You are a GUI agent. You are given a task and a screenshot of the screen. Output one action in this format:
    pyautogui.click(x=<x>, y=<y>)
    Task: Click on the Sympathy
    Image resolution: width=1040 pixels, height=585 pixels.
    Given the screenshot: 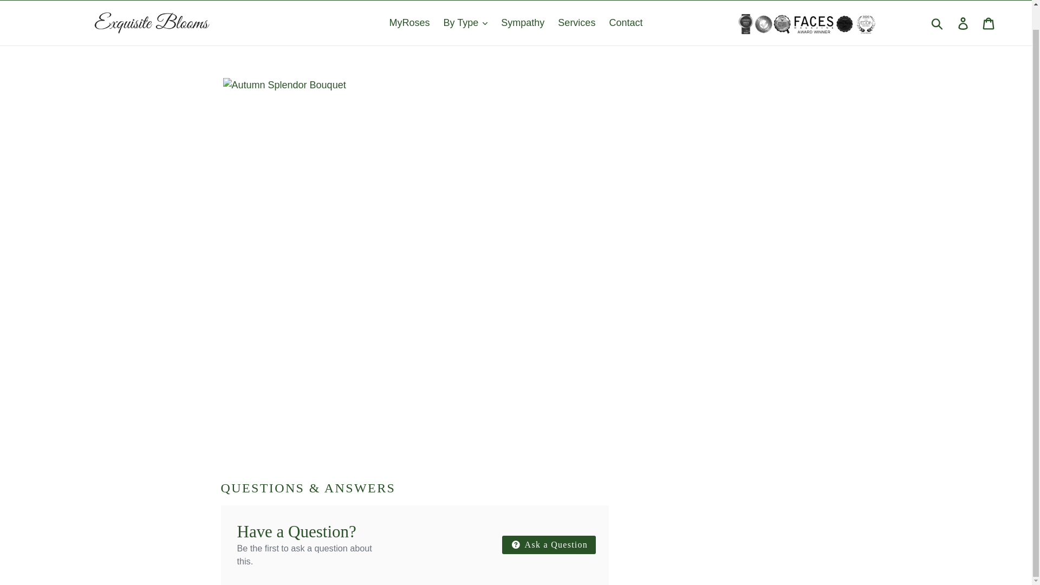 What is the action you would take?
    pyautogui.click(x=523, y=23)
    